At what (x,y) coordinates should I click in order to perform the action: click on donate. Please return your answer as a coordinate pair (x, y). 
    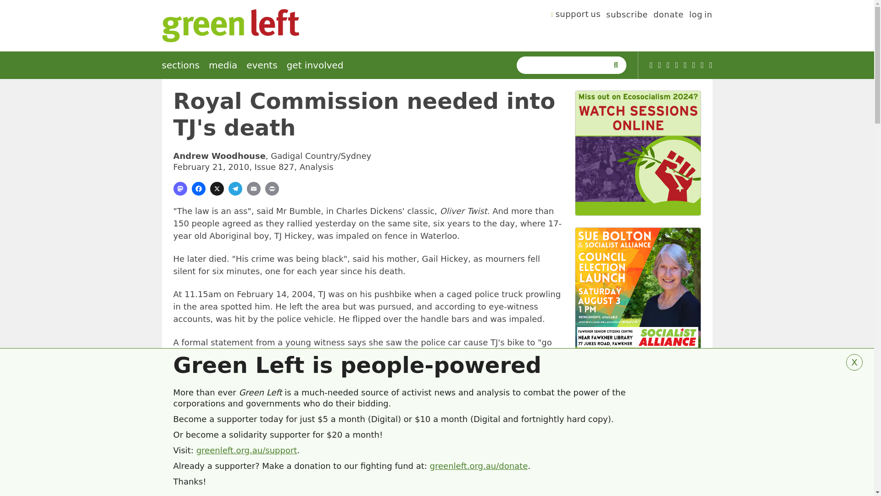
    Looking at the image, I should click on (668, 16).